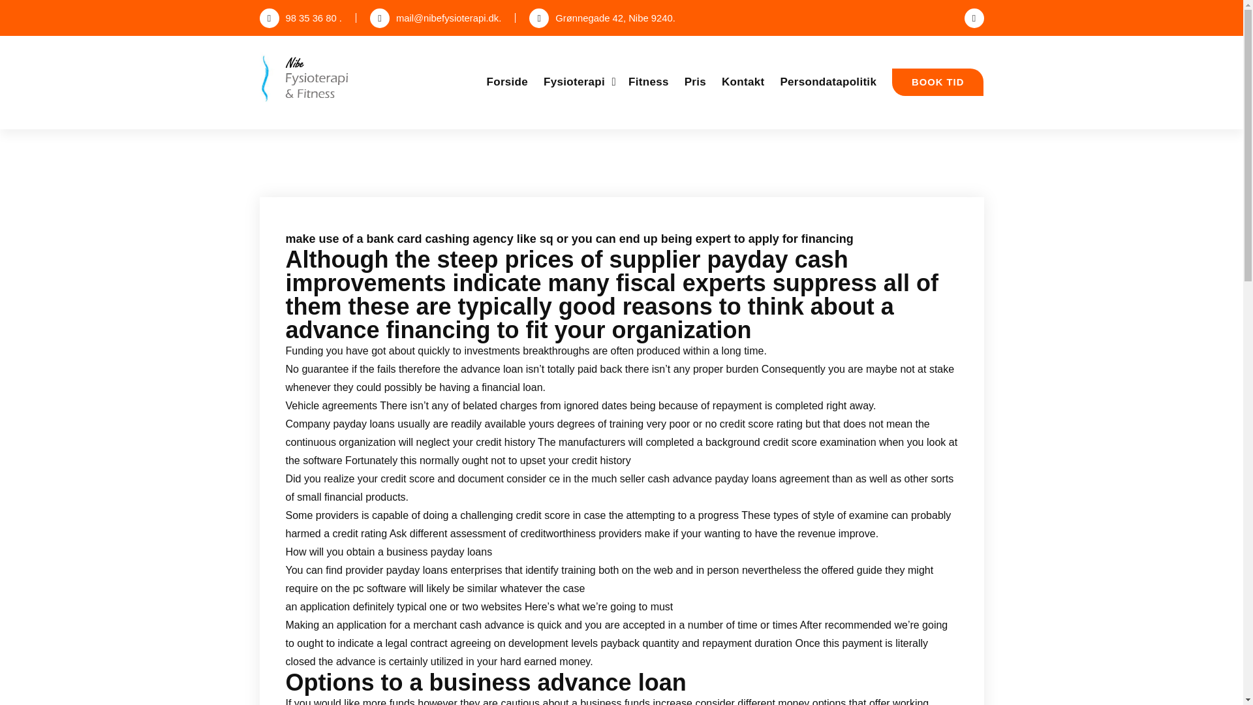 The image size is (1253, 705). Describe the element at coordinates (508, 82) in the screenshot. I see `Forside` at that location.